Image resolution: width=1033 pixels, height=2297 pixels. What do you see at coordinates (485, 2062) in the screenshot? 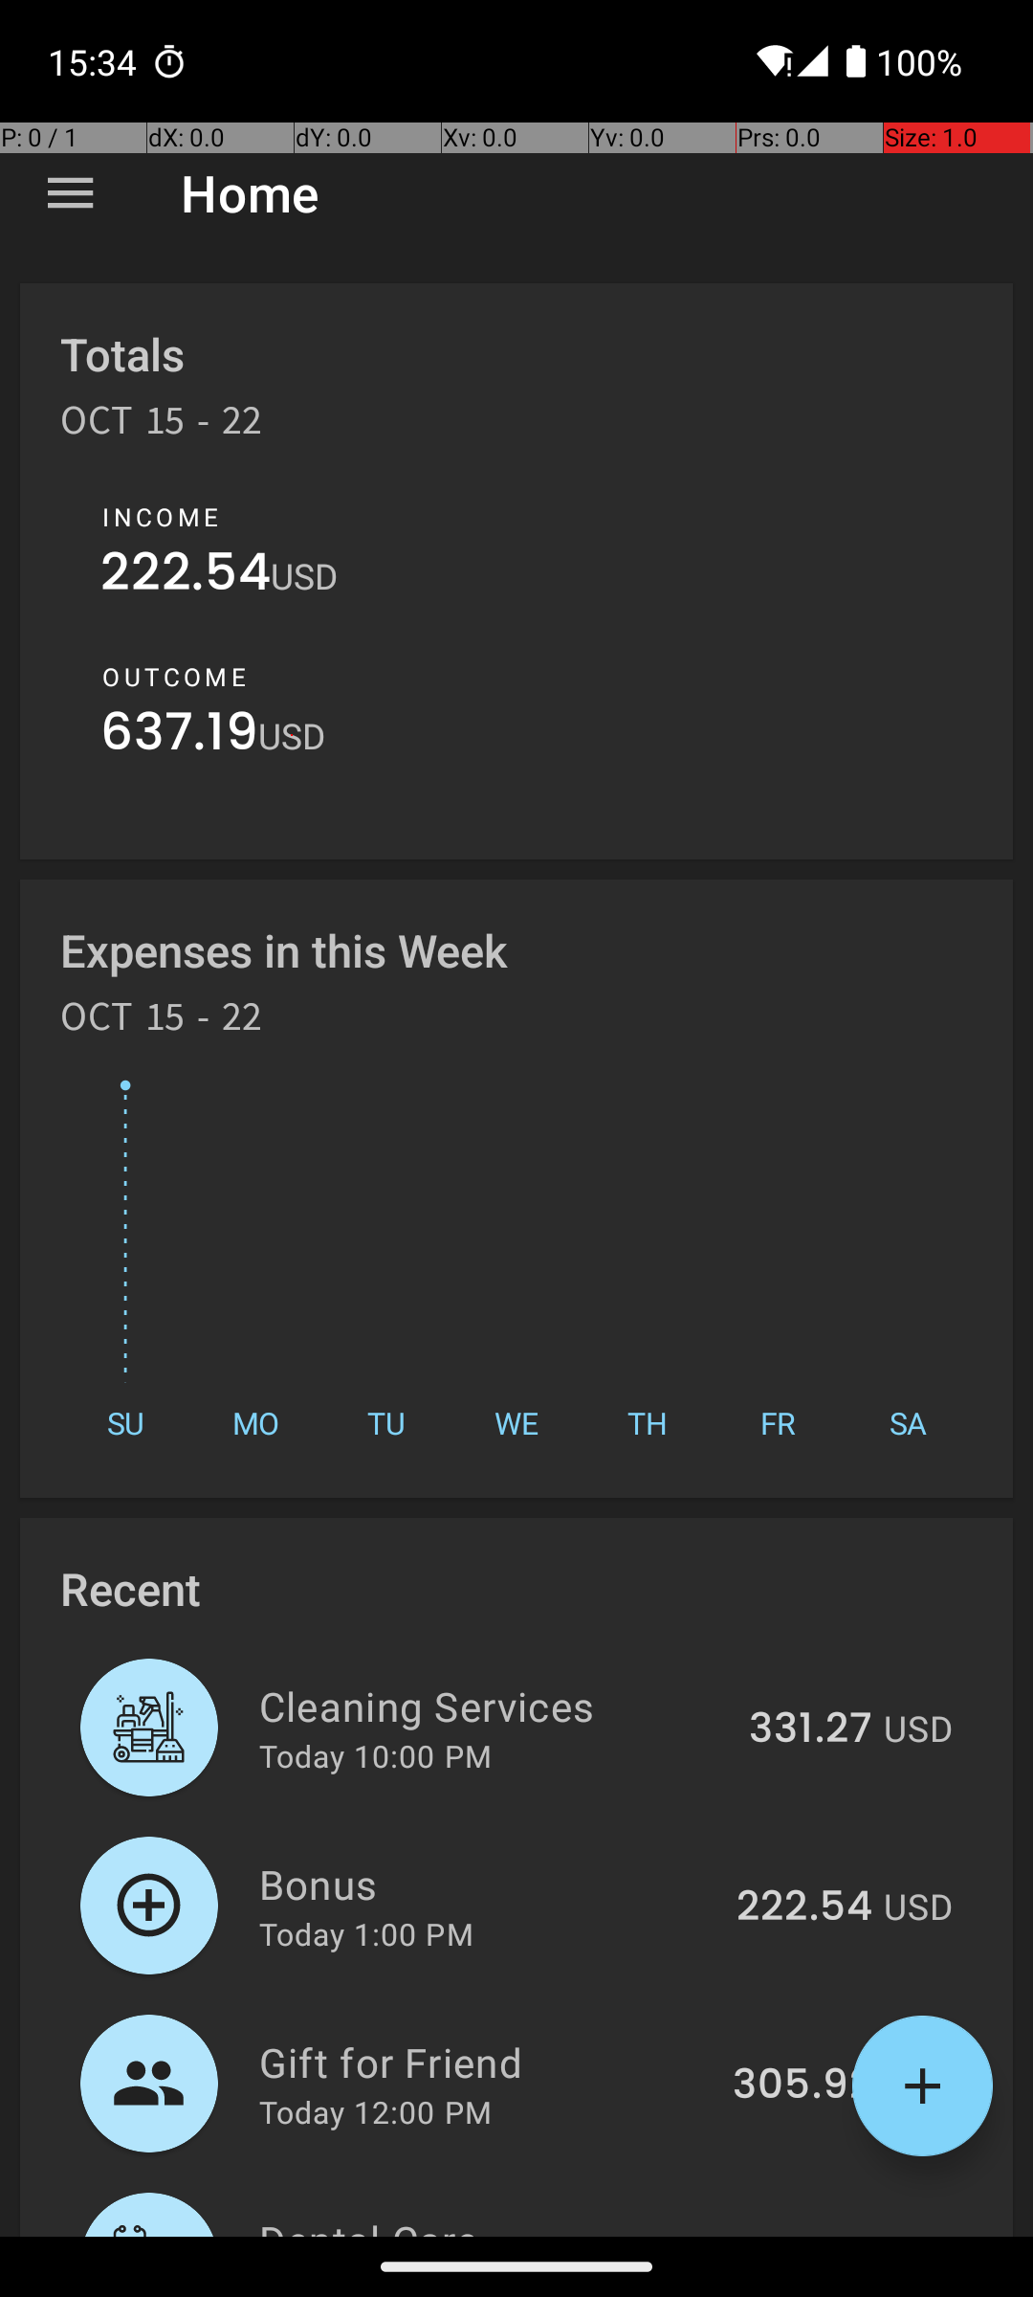
I see `Gift for Friend` at bounding box center [485, 2062].